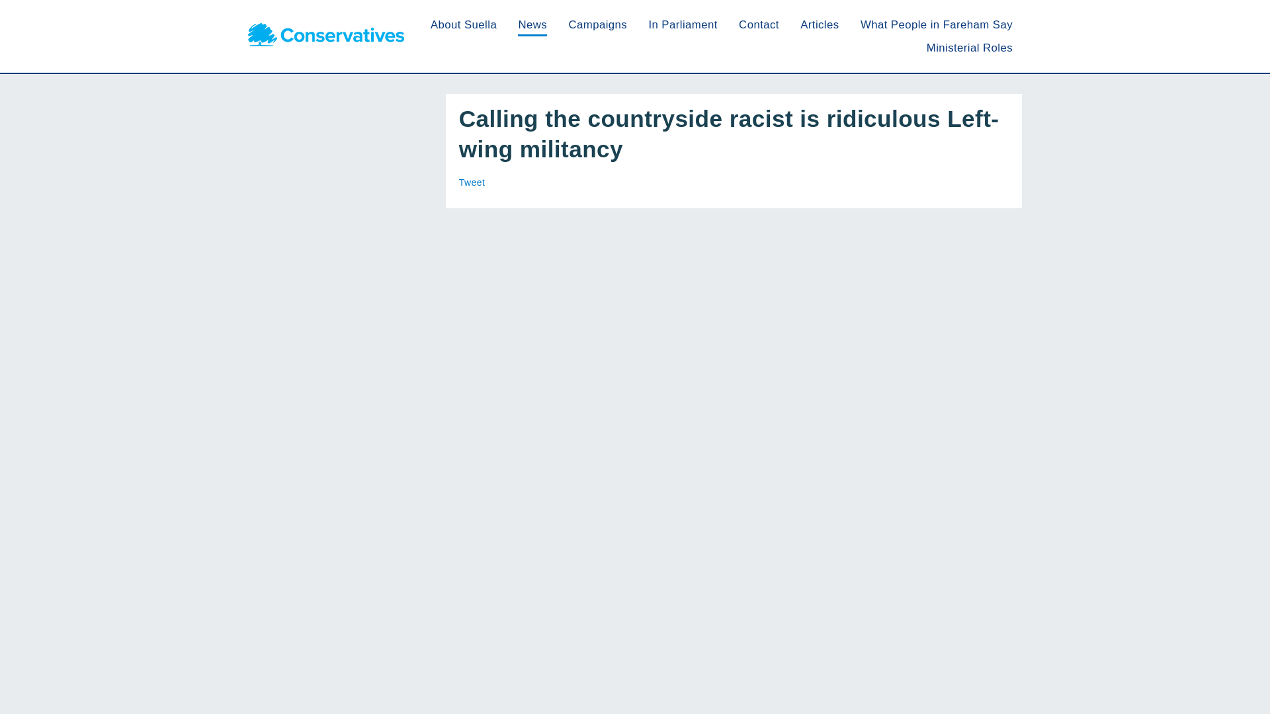  What do you see at coordinates (463, 25) in the screenshot?
I see `About Suella` at bounding box center [463, 25].